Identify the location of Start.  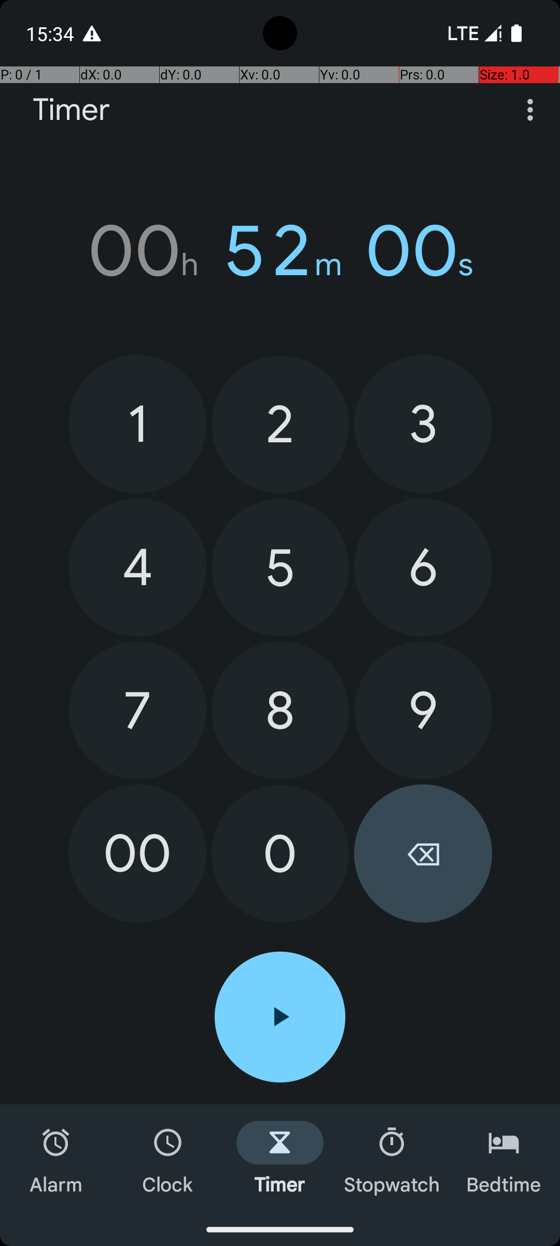
(280, 1017).